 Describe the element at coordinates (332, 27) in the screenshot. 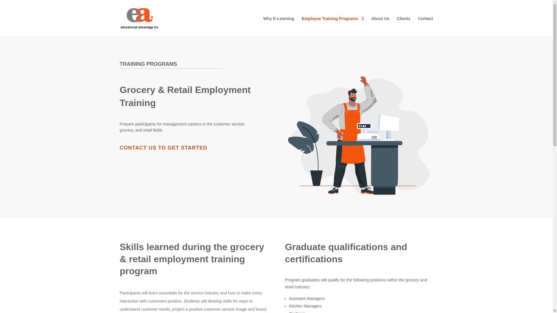

I see `Employee Training Programs` at that location.